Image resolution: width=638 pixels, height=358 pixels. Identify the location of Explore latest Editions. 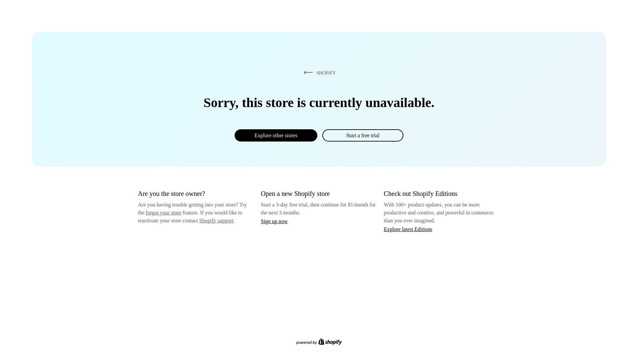
(408, 229).